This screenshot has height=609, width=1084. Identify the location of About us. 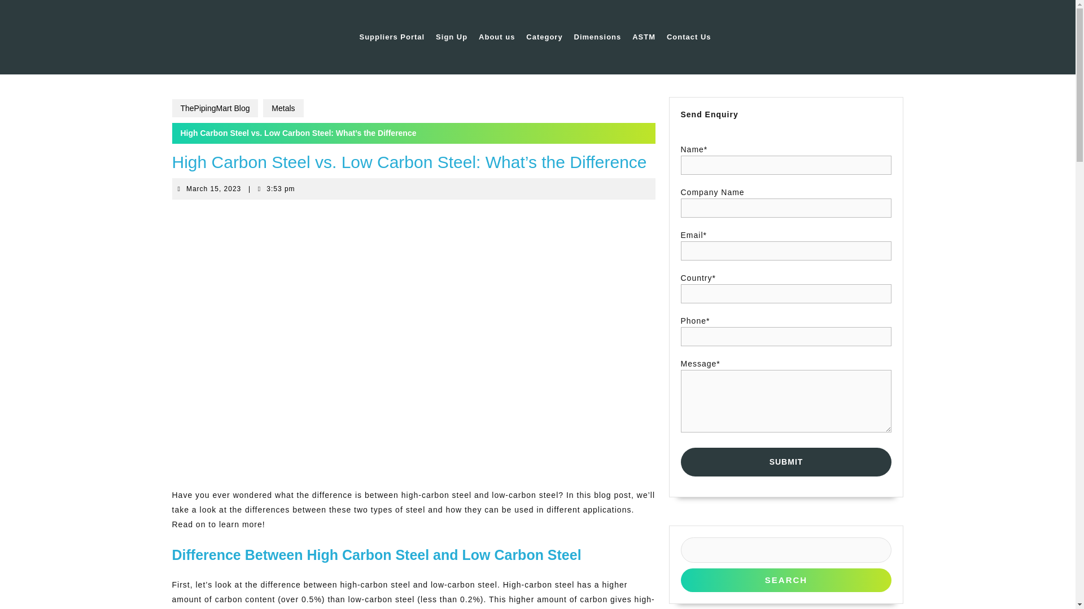
(497, 37).